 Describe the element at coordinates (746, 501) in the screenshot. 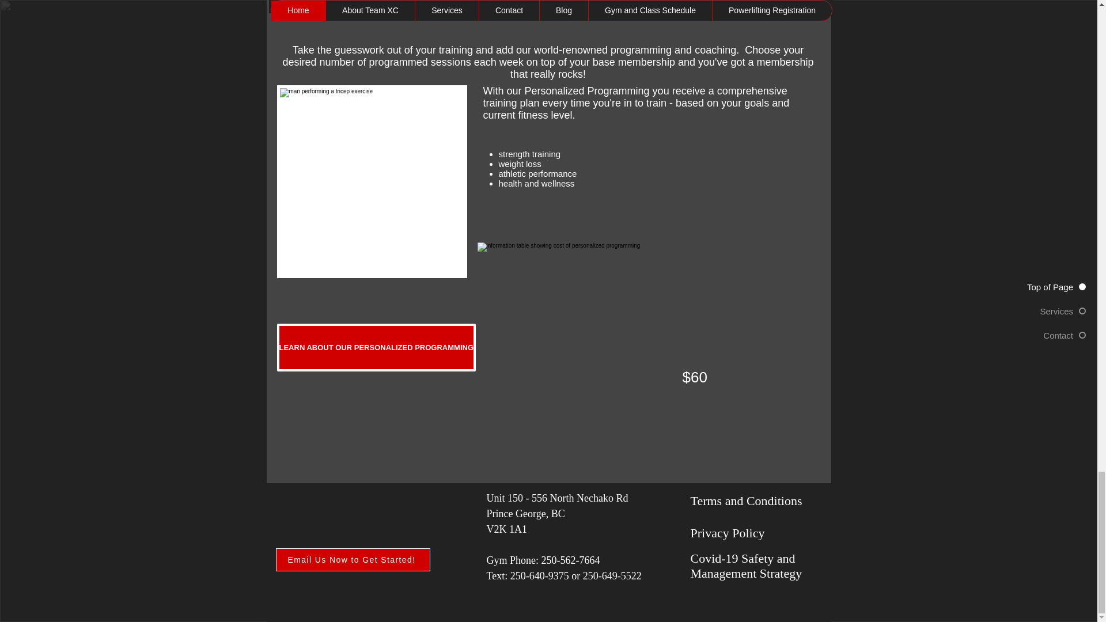

I see `Terms and Conditions` at that location.